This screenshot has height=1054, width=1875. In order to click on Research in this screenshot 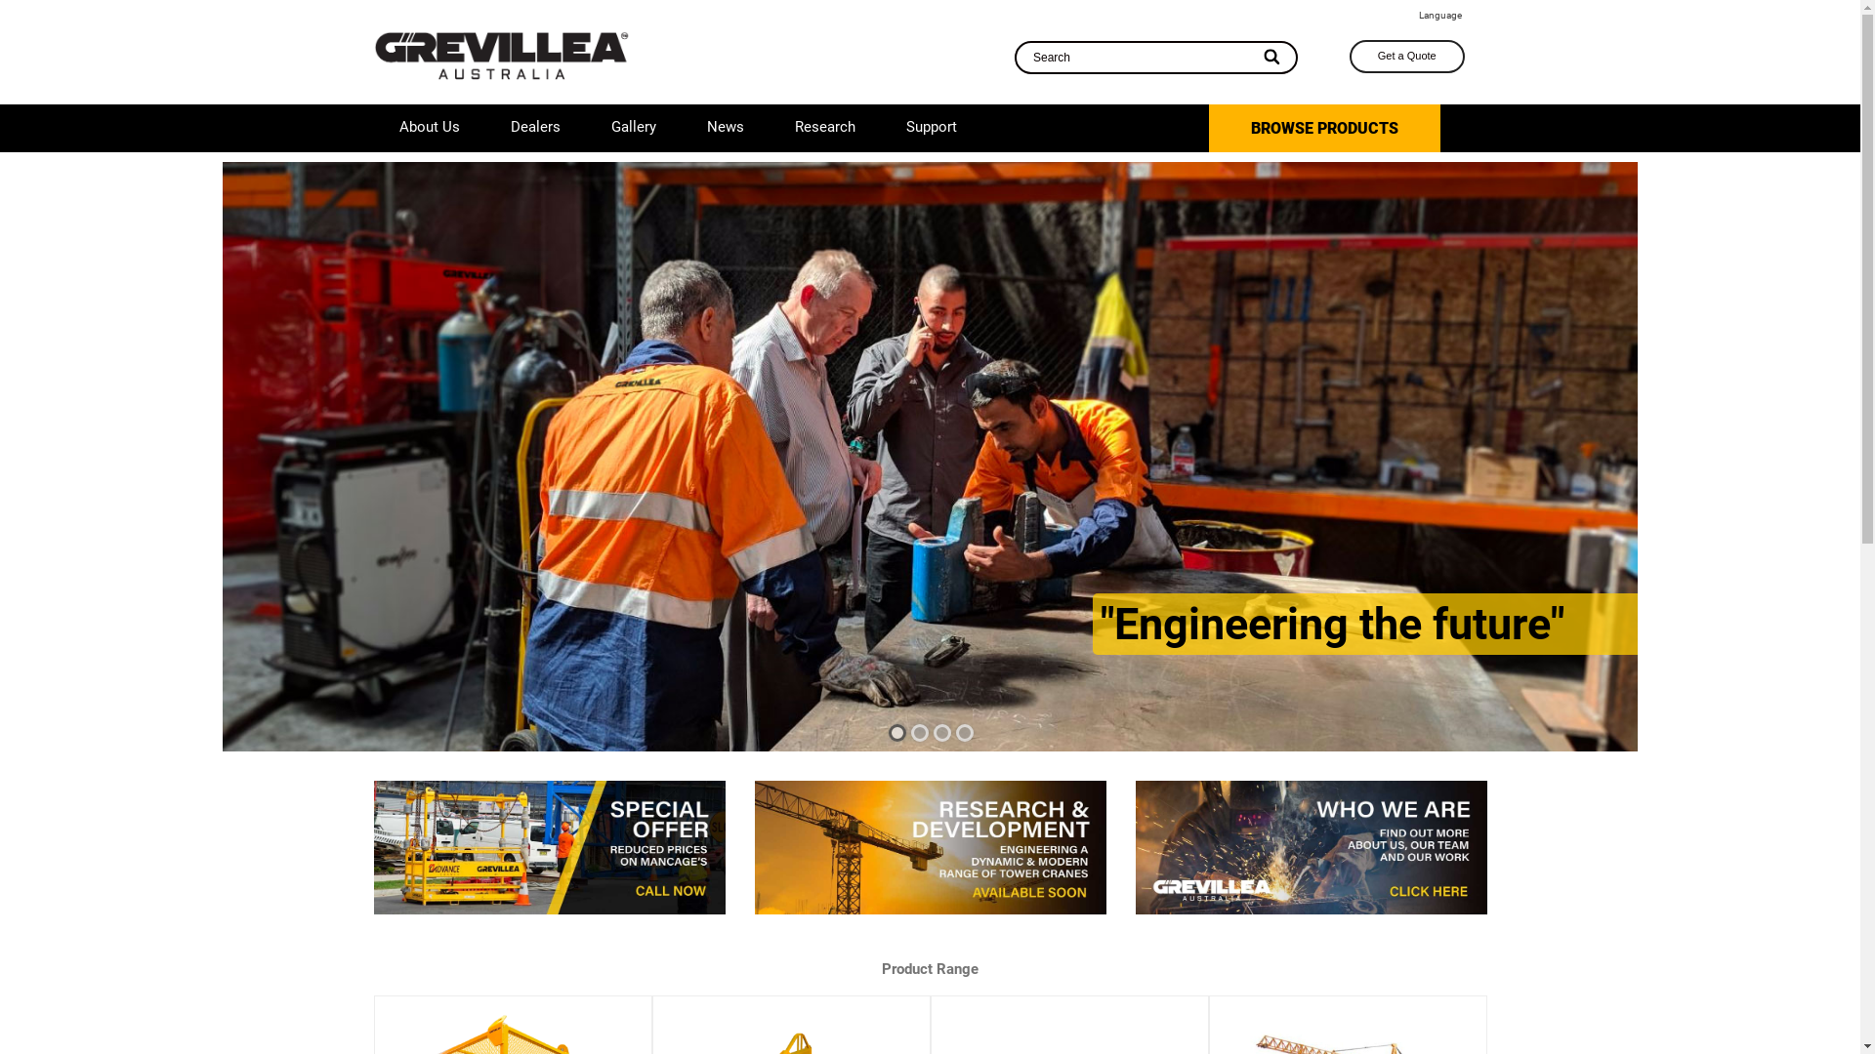, I will do `click(825, 127)`.